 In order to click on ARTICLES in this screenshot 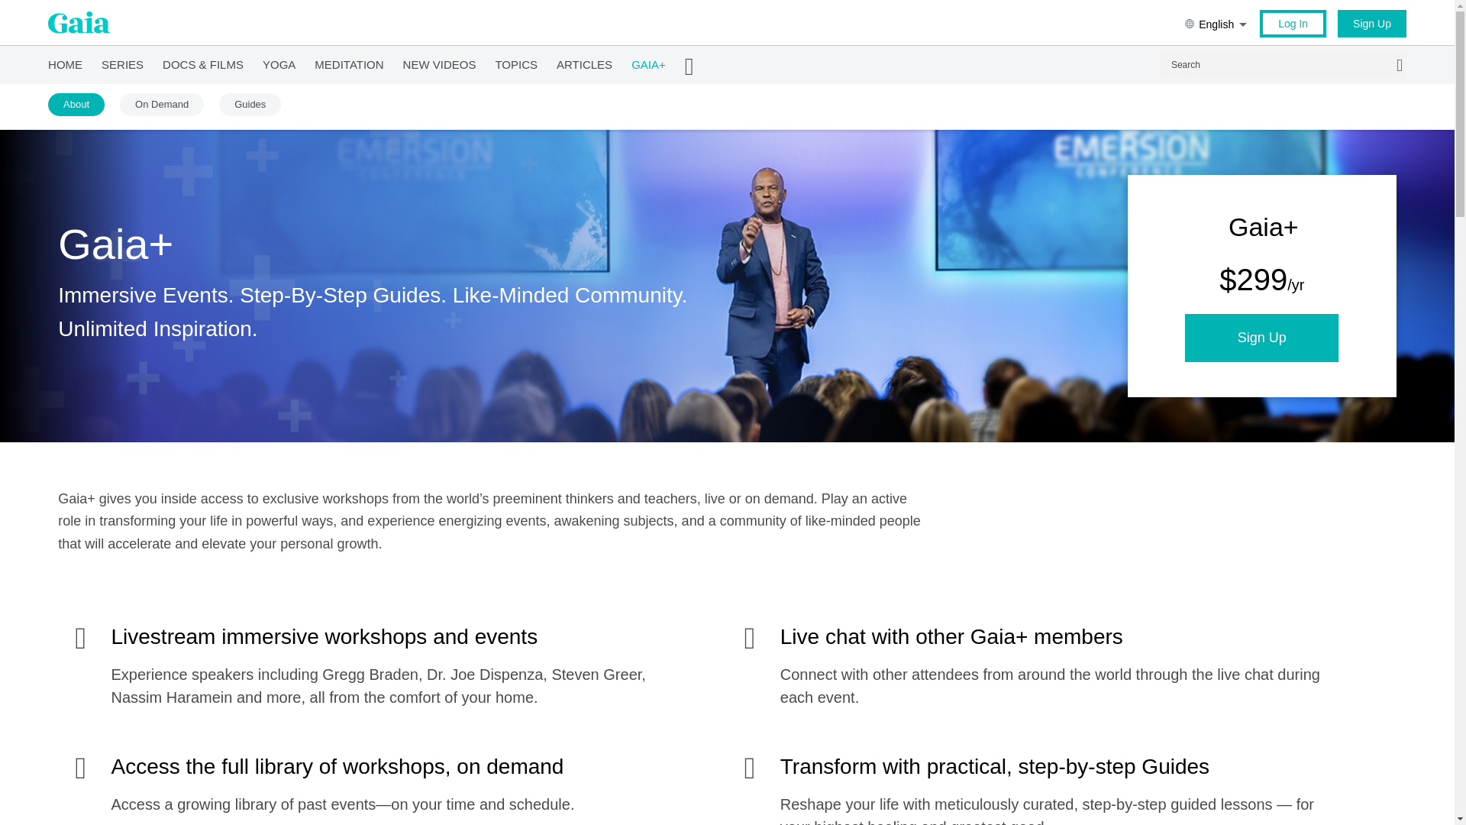, I will do `click(585, 65)`.